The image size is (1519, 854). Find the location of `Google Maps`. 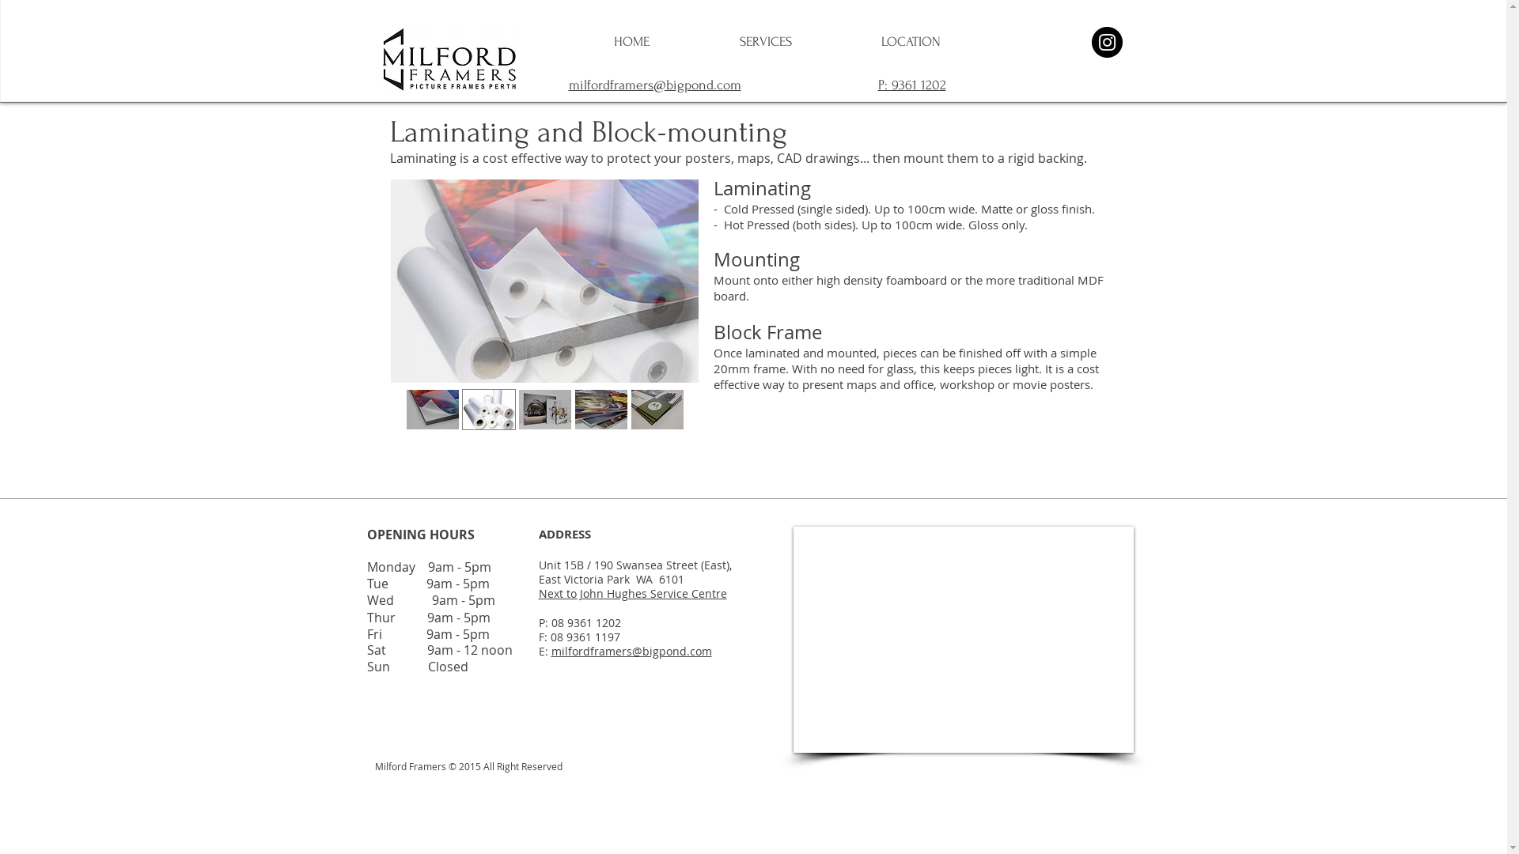

Google Maps is located at coordinates (963, 640).